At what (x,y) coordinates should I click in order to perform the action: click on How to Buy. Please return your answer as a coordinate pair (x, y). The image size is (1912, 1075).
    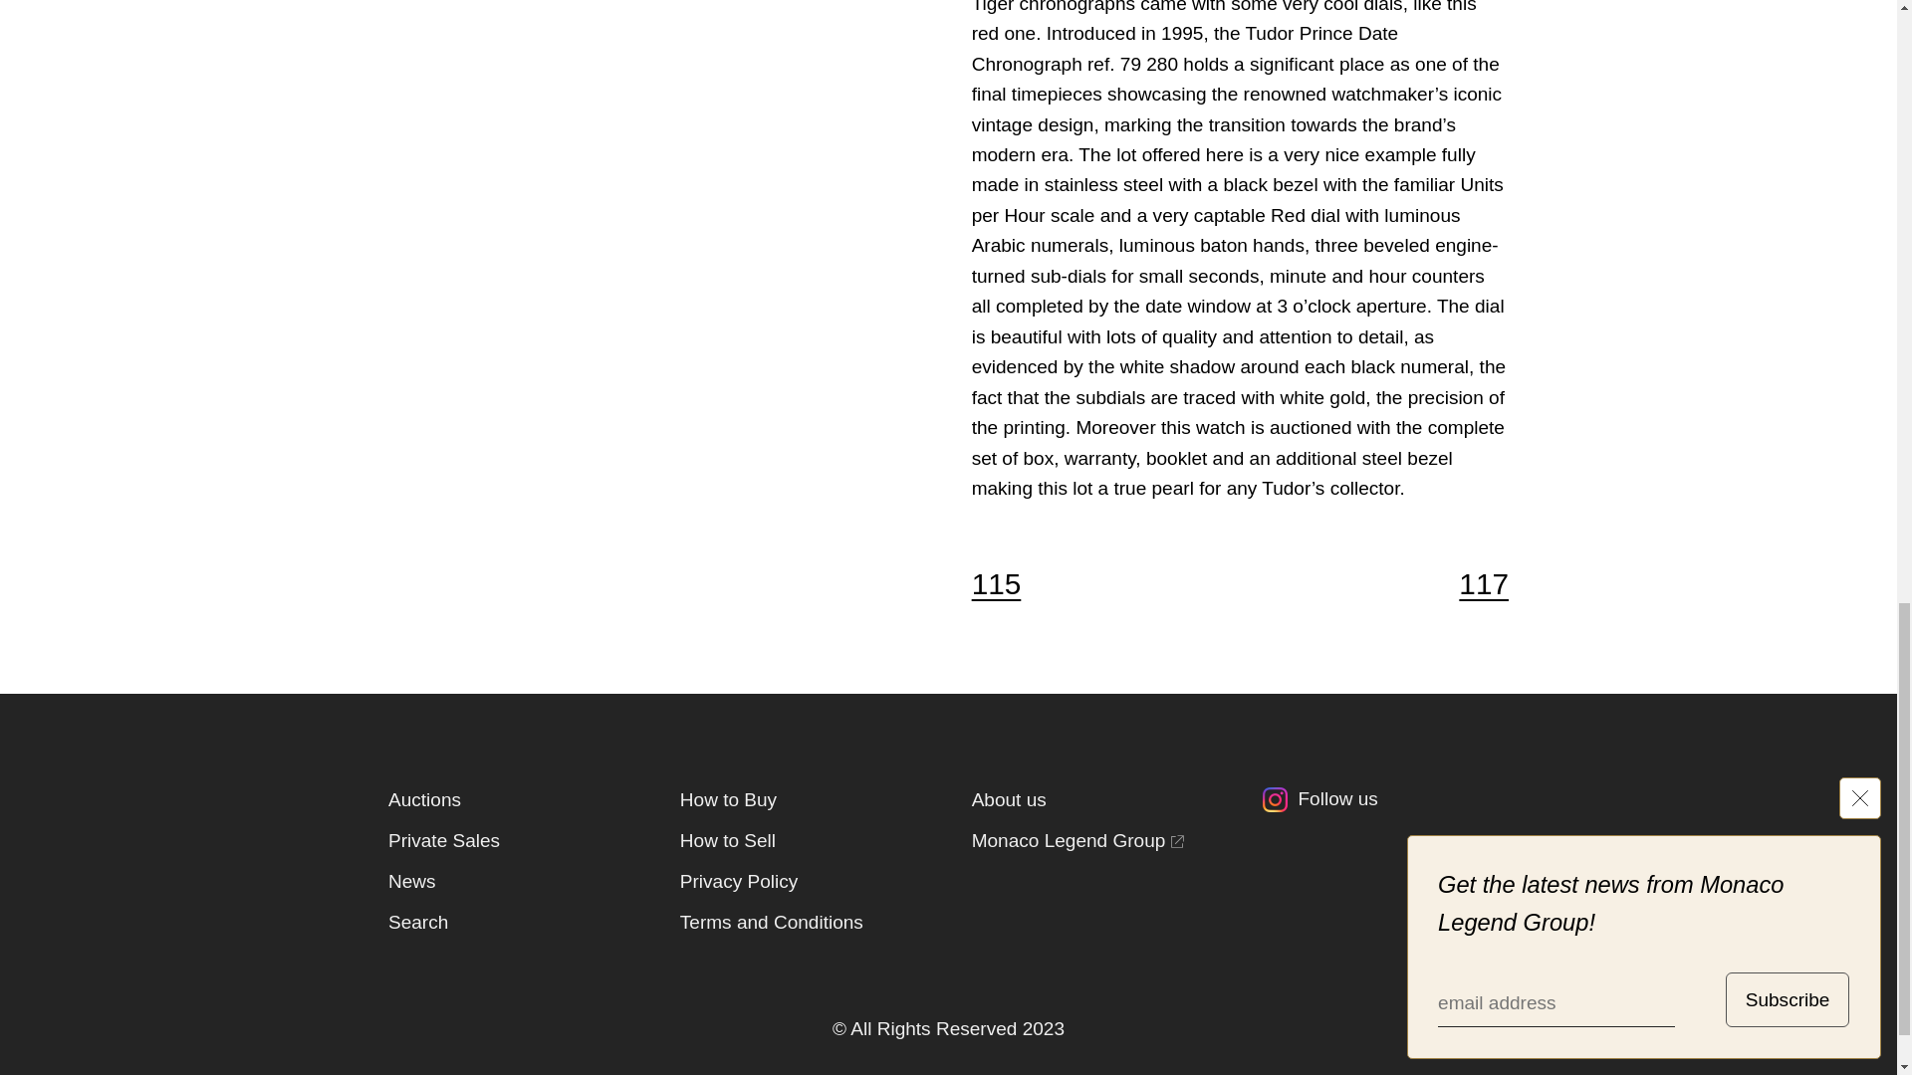
    Looking at the image, I should click on (728, 798).